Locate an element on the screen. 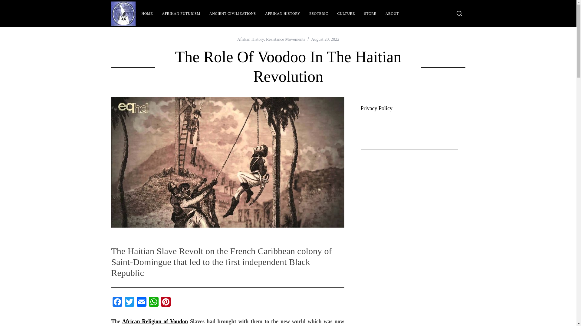 This screenshot has width=581, height=326. Afrikan History is located at coordinates (250, 39).